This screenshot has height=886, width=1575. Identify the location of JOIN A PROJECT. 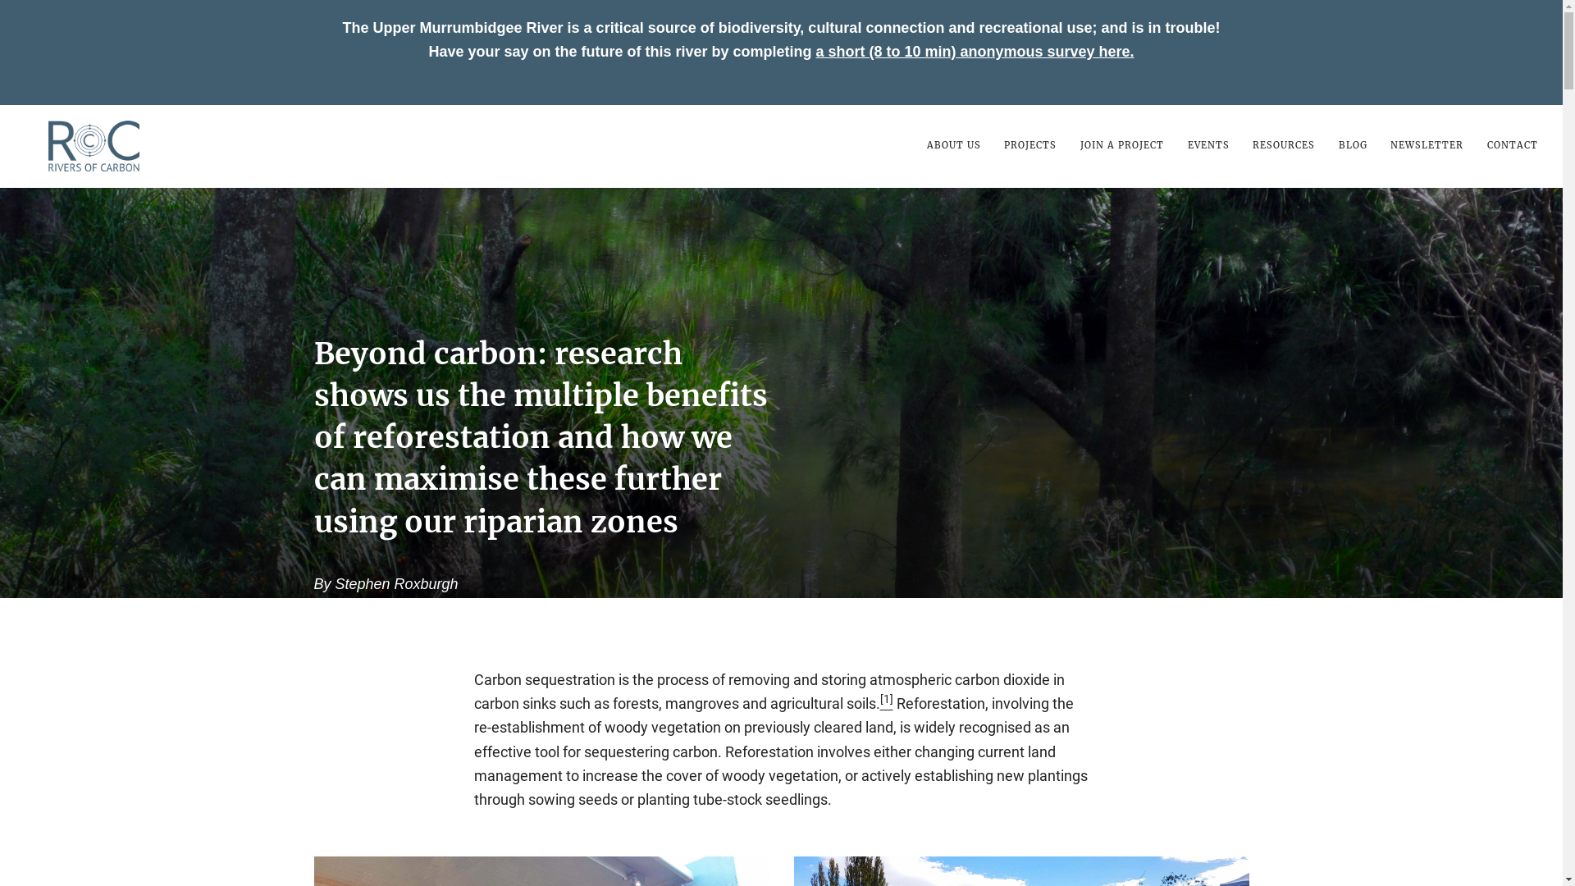
(1122, 145).